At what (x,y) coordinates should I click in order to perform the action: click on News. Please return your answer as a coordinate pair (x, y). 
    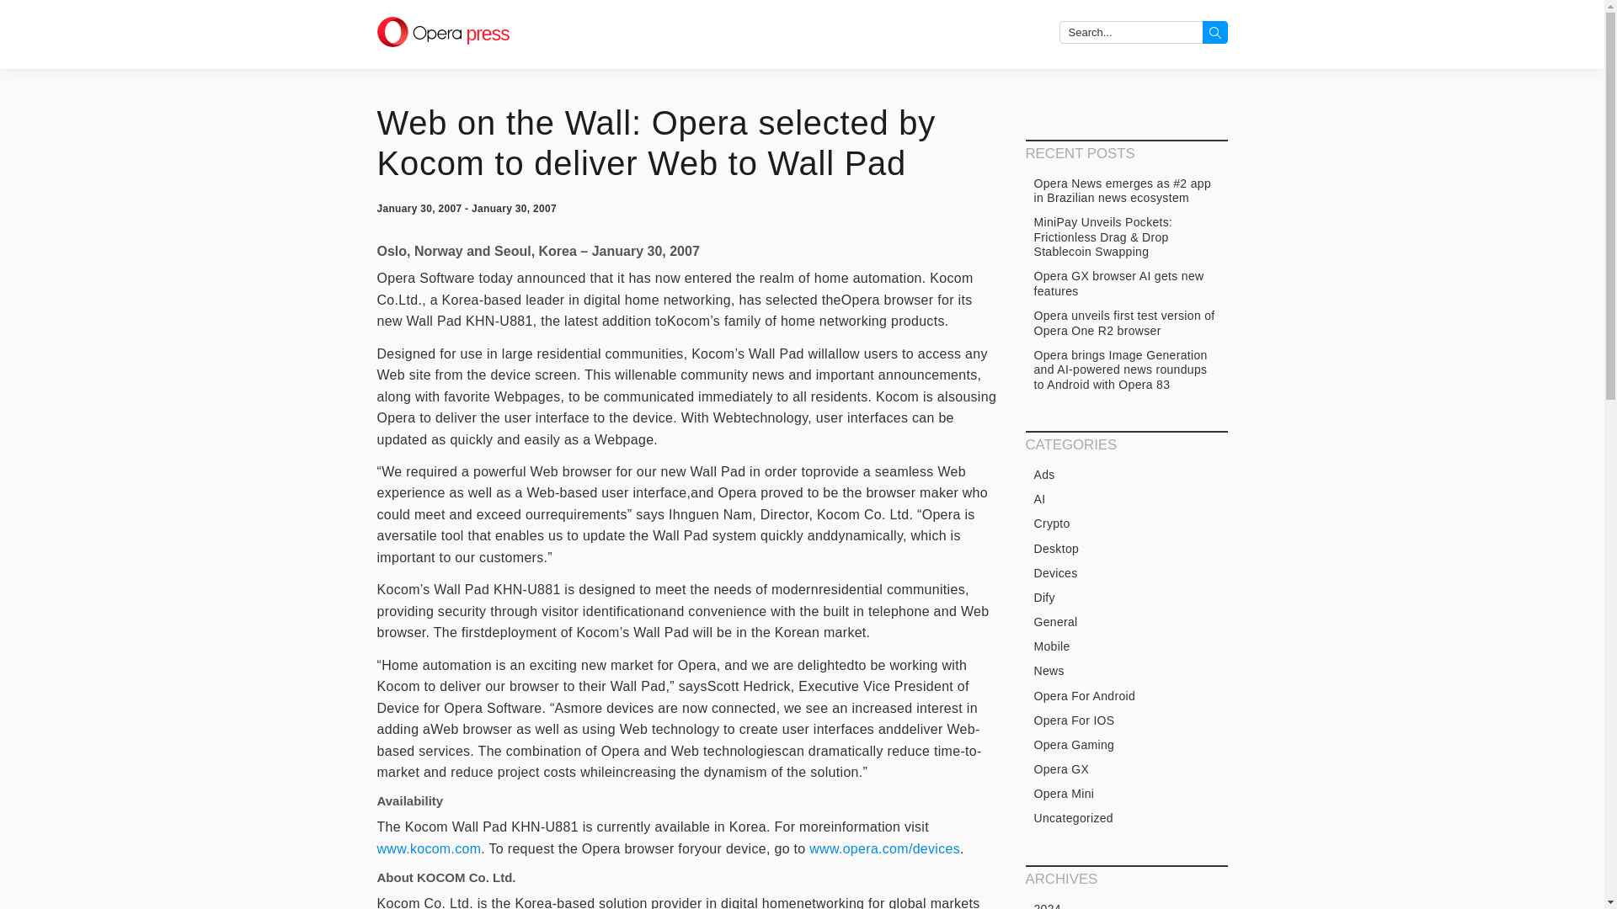
    Looking at the image, I should click on (1126, 672).